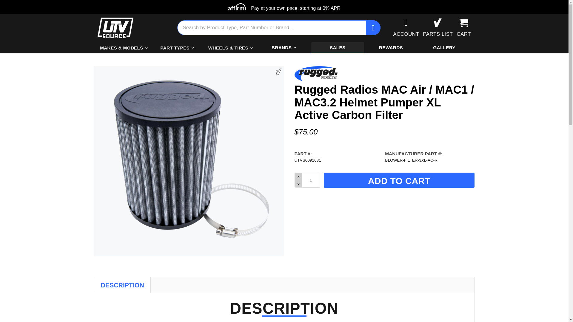 The image size is (573, 322). What do you see at coordinates (408, 27) in the screenshot?
I see `ACCOUNT` at bounding box center [408, 27].